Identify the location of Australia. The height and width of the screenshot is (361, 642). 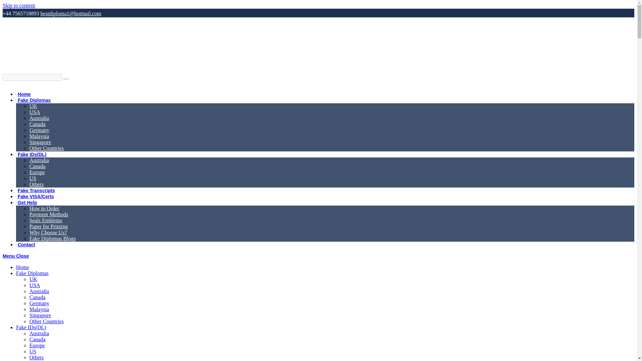
(39, 291).